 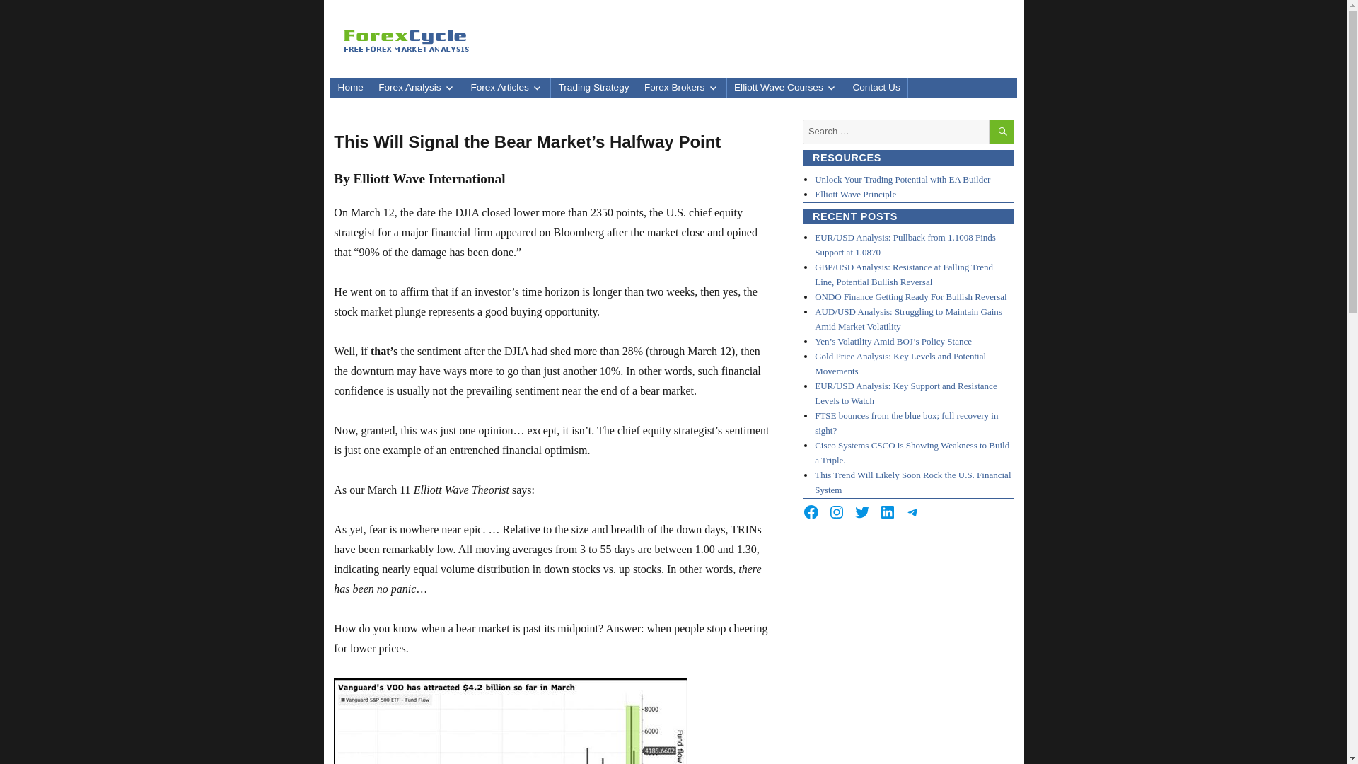 What do you see at coordinates (785, 88) in the screenshot?
I see `Elliott Wave Courses` at bounding box center [785, 88].